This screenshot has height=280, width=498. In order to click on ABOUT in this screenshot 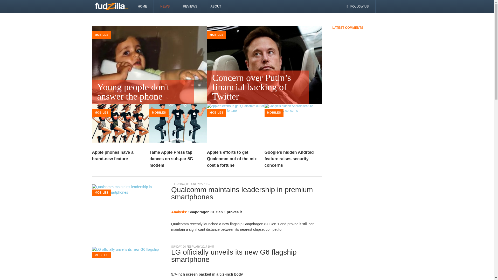, I will do `click(216, 6)`.